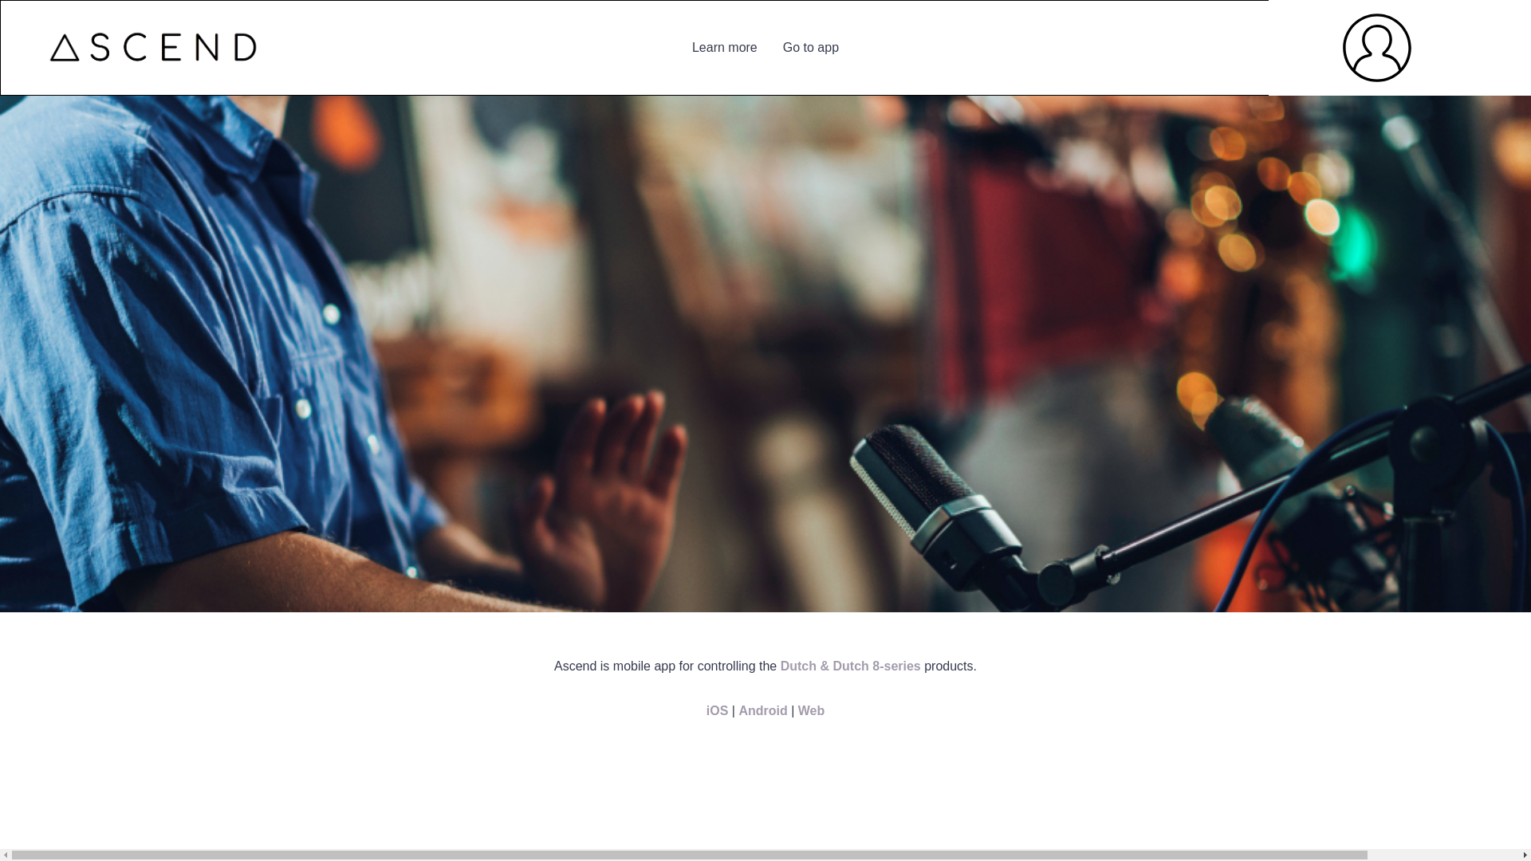 This screenshot has height=861, width=1531. What do you see at coordinates (718, 710) in the screenshot?
I see `iOS` at bounding box center [718, 710].